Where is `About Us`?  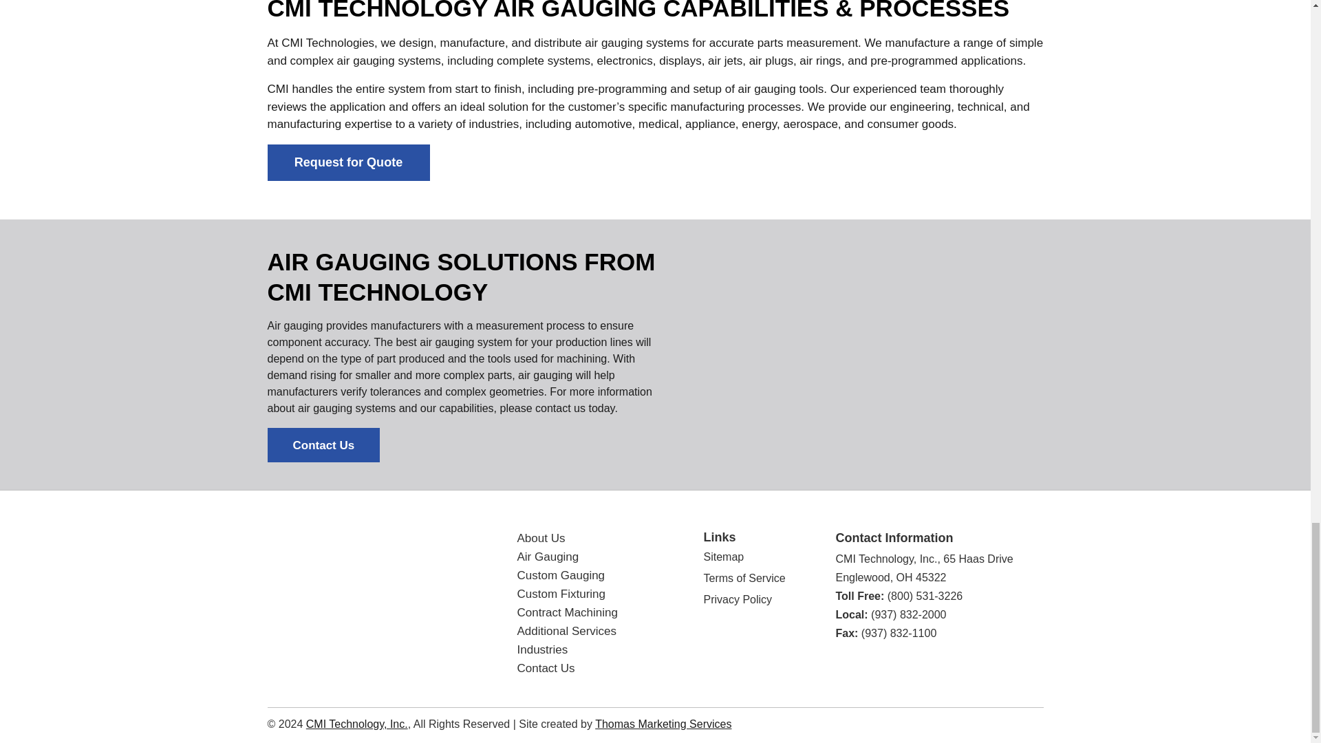
About Us is located at coordinates (541, 538).